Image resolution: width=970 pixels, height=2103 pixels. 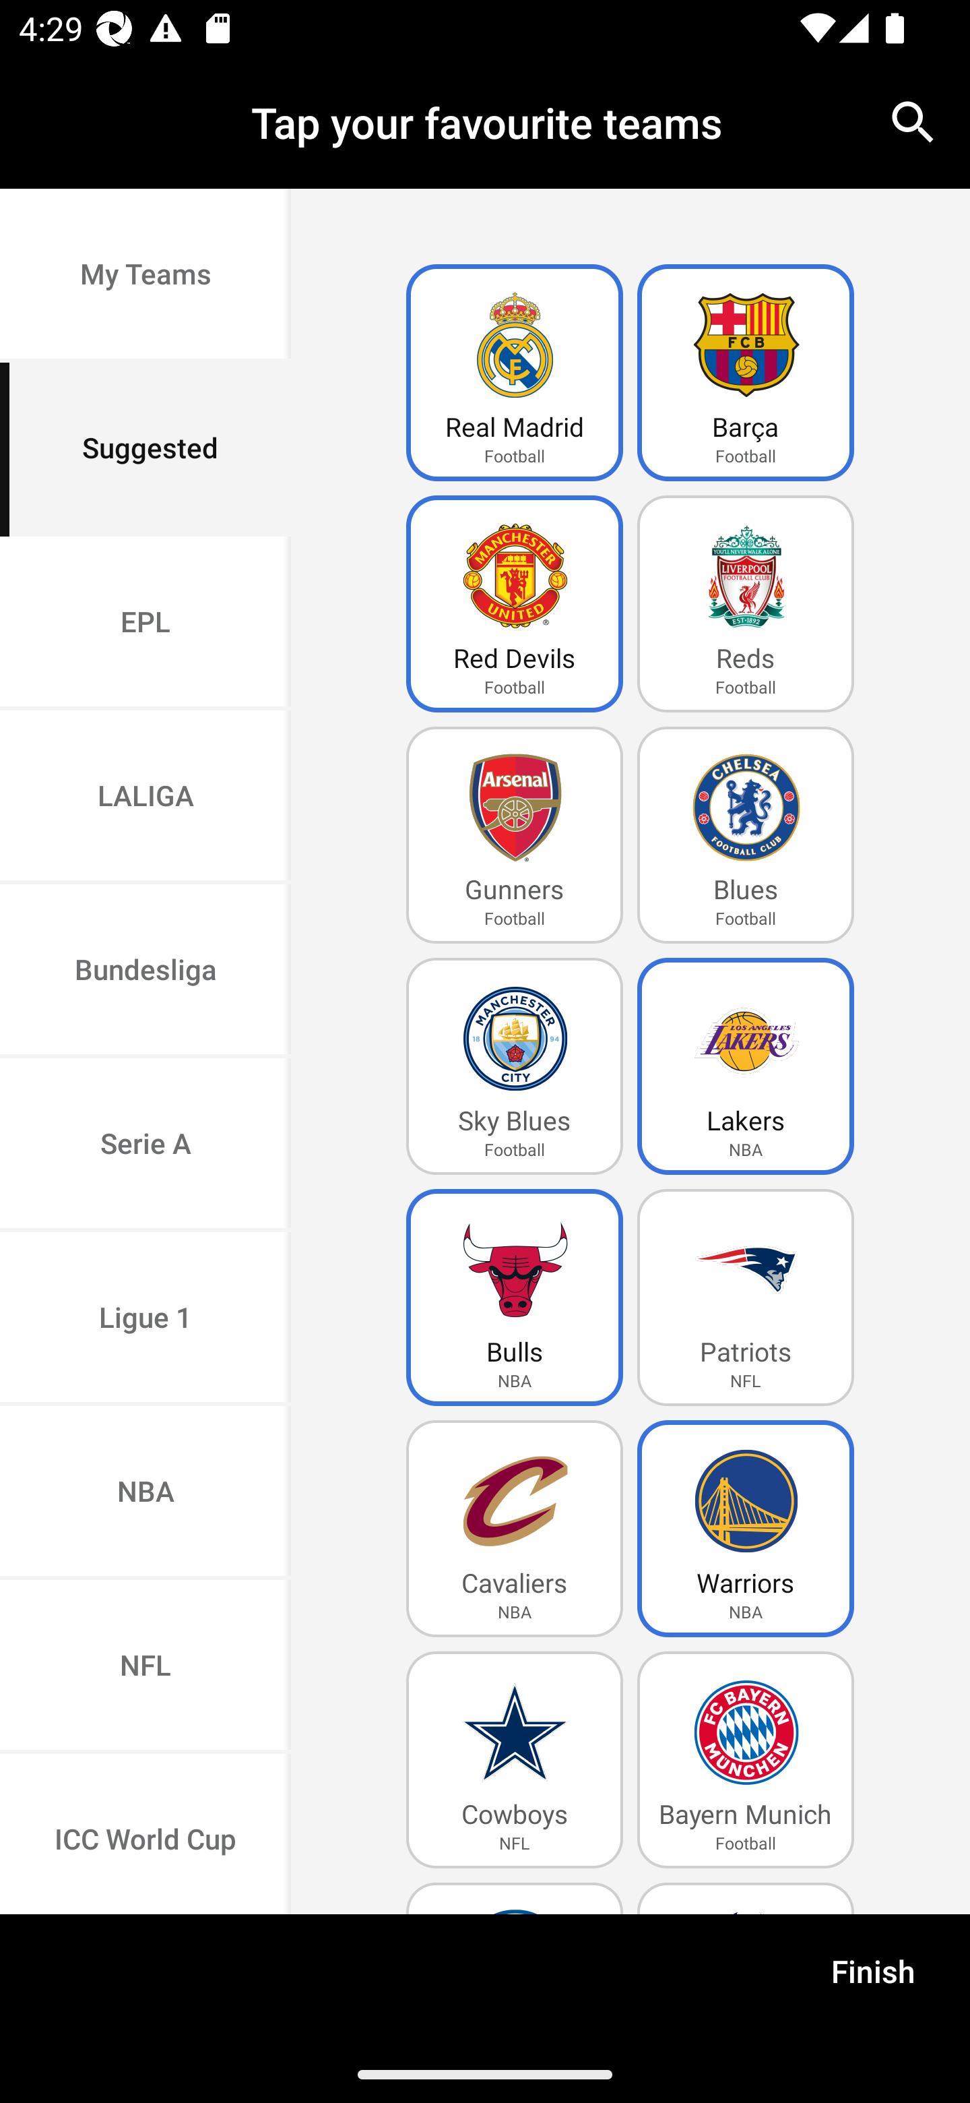 What do you see at coordinates (746, 1066) in the screenshot?
I see `Lakers LakersSelected NBA` at bounding box center [746, 1066].